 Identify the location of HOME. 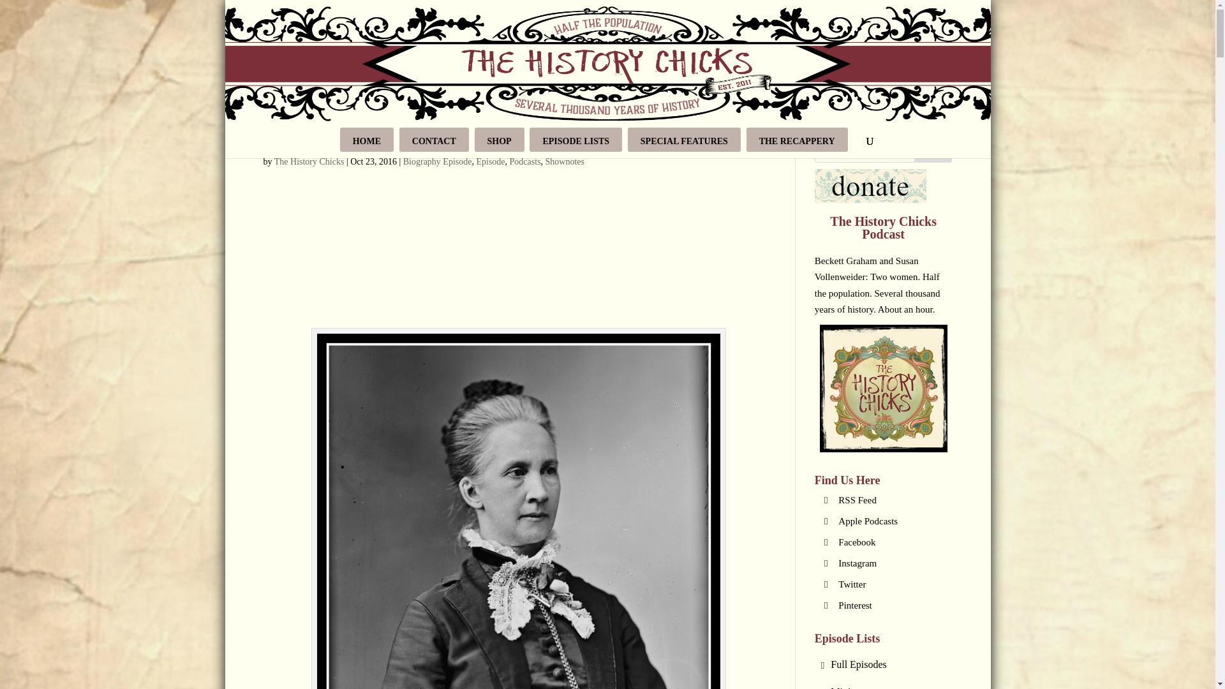
(366, 139).